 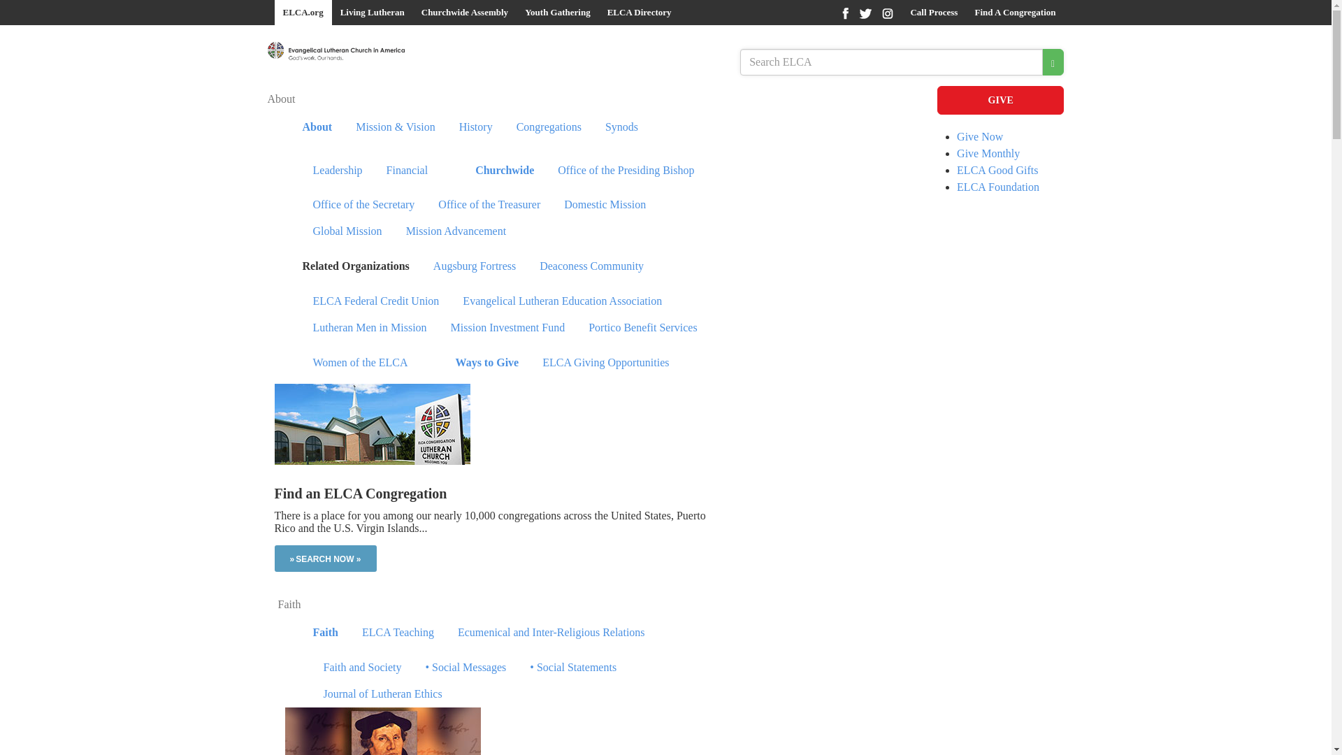 I want to click on ELCA.org, so click(x=302, y=13).